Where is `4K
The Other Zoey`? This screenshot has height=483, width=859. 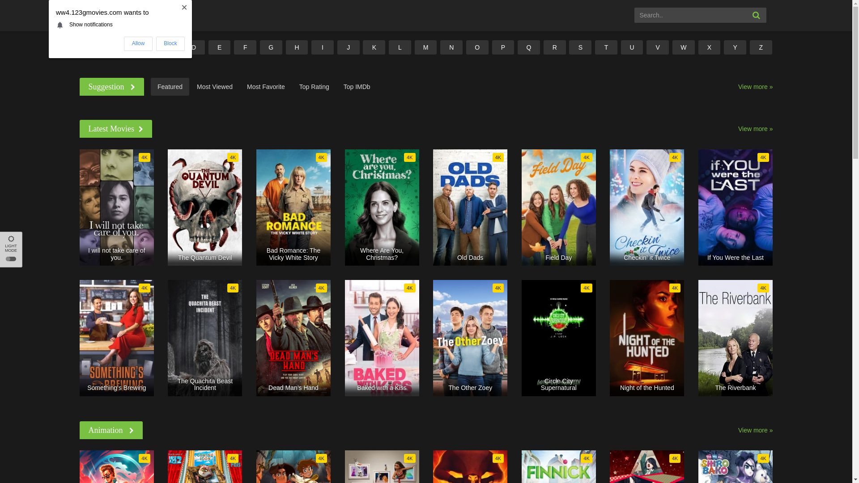
4K
The Other Zoey is located at coordinates (470, 338).